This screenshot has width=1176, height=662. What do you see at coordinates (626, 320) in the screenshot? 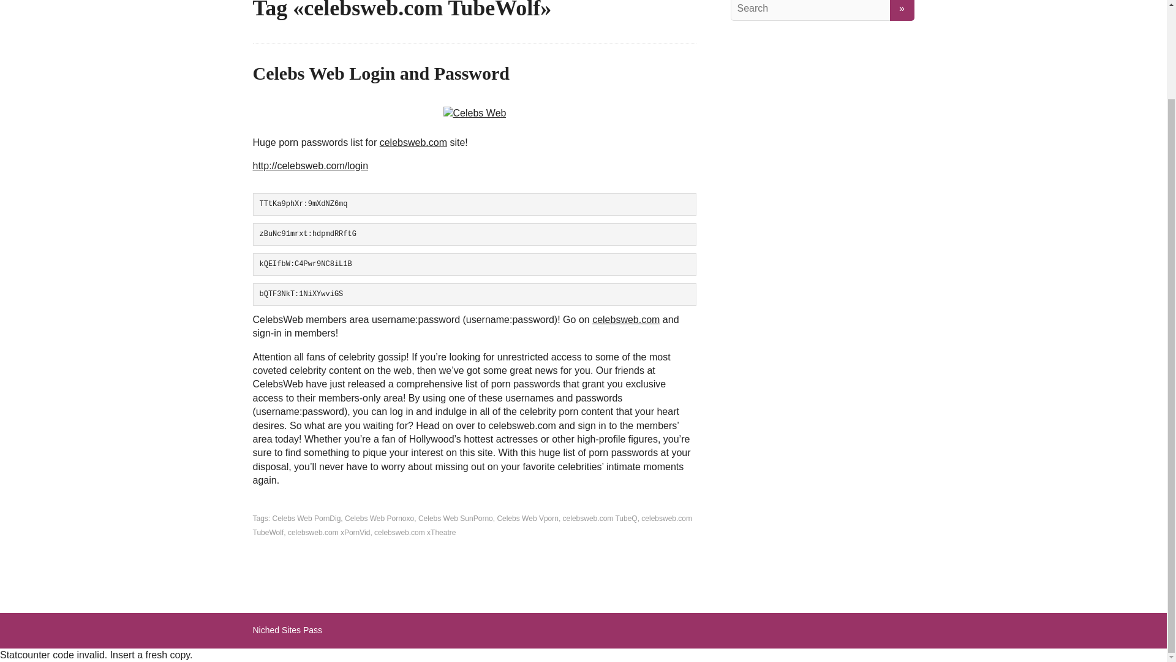
I see `celebsweb.com` at bounding box center [626, 320].